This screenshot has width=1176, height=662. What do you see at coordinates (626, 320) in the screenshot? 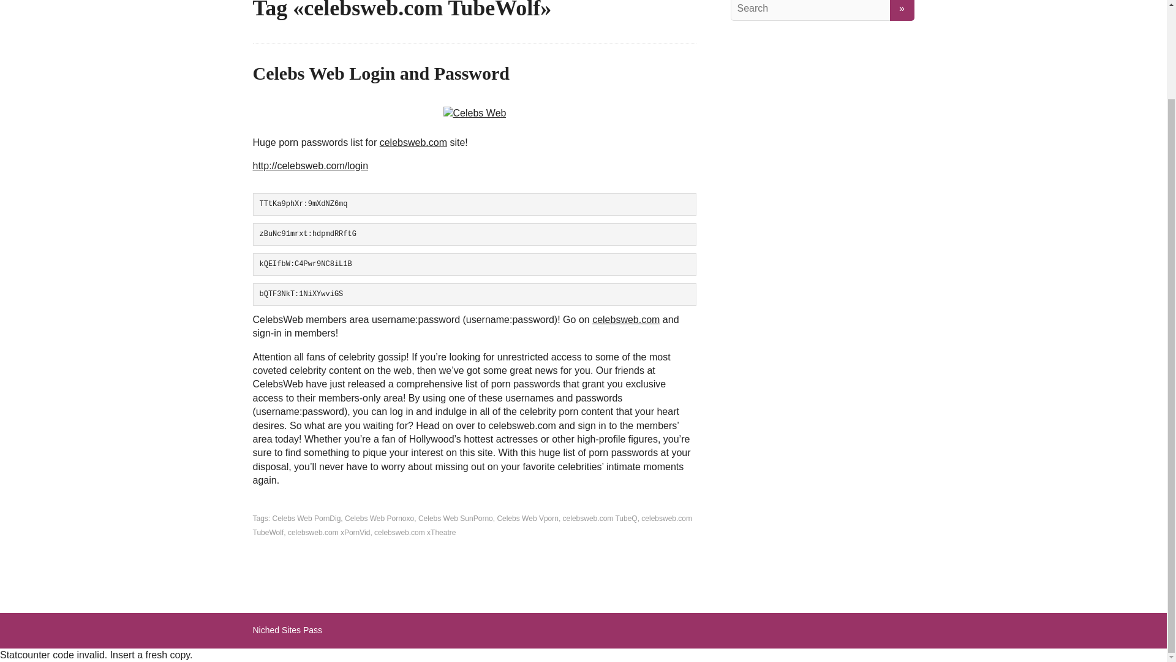
I see `celebsweb.com` at bounding box center [626, 320].